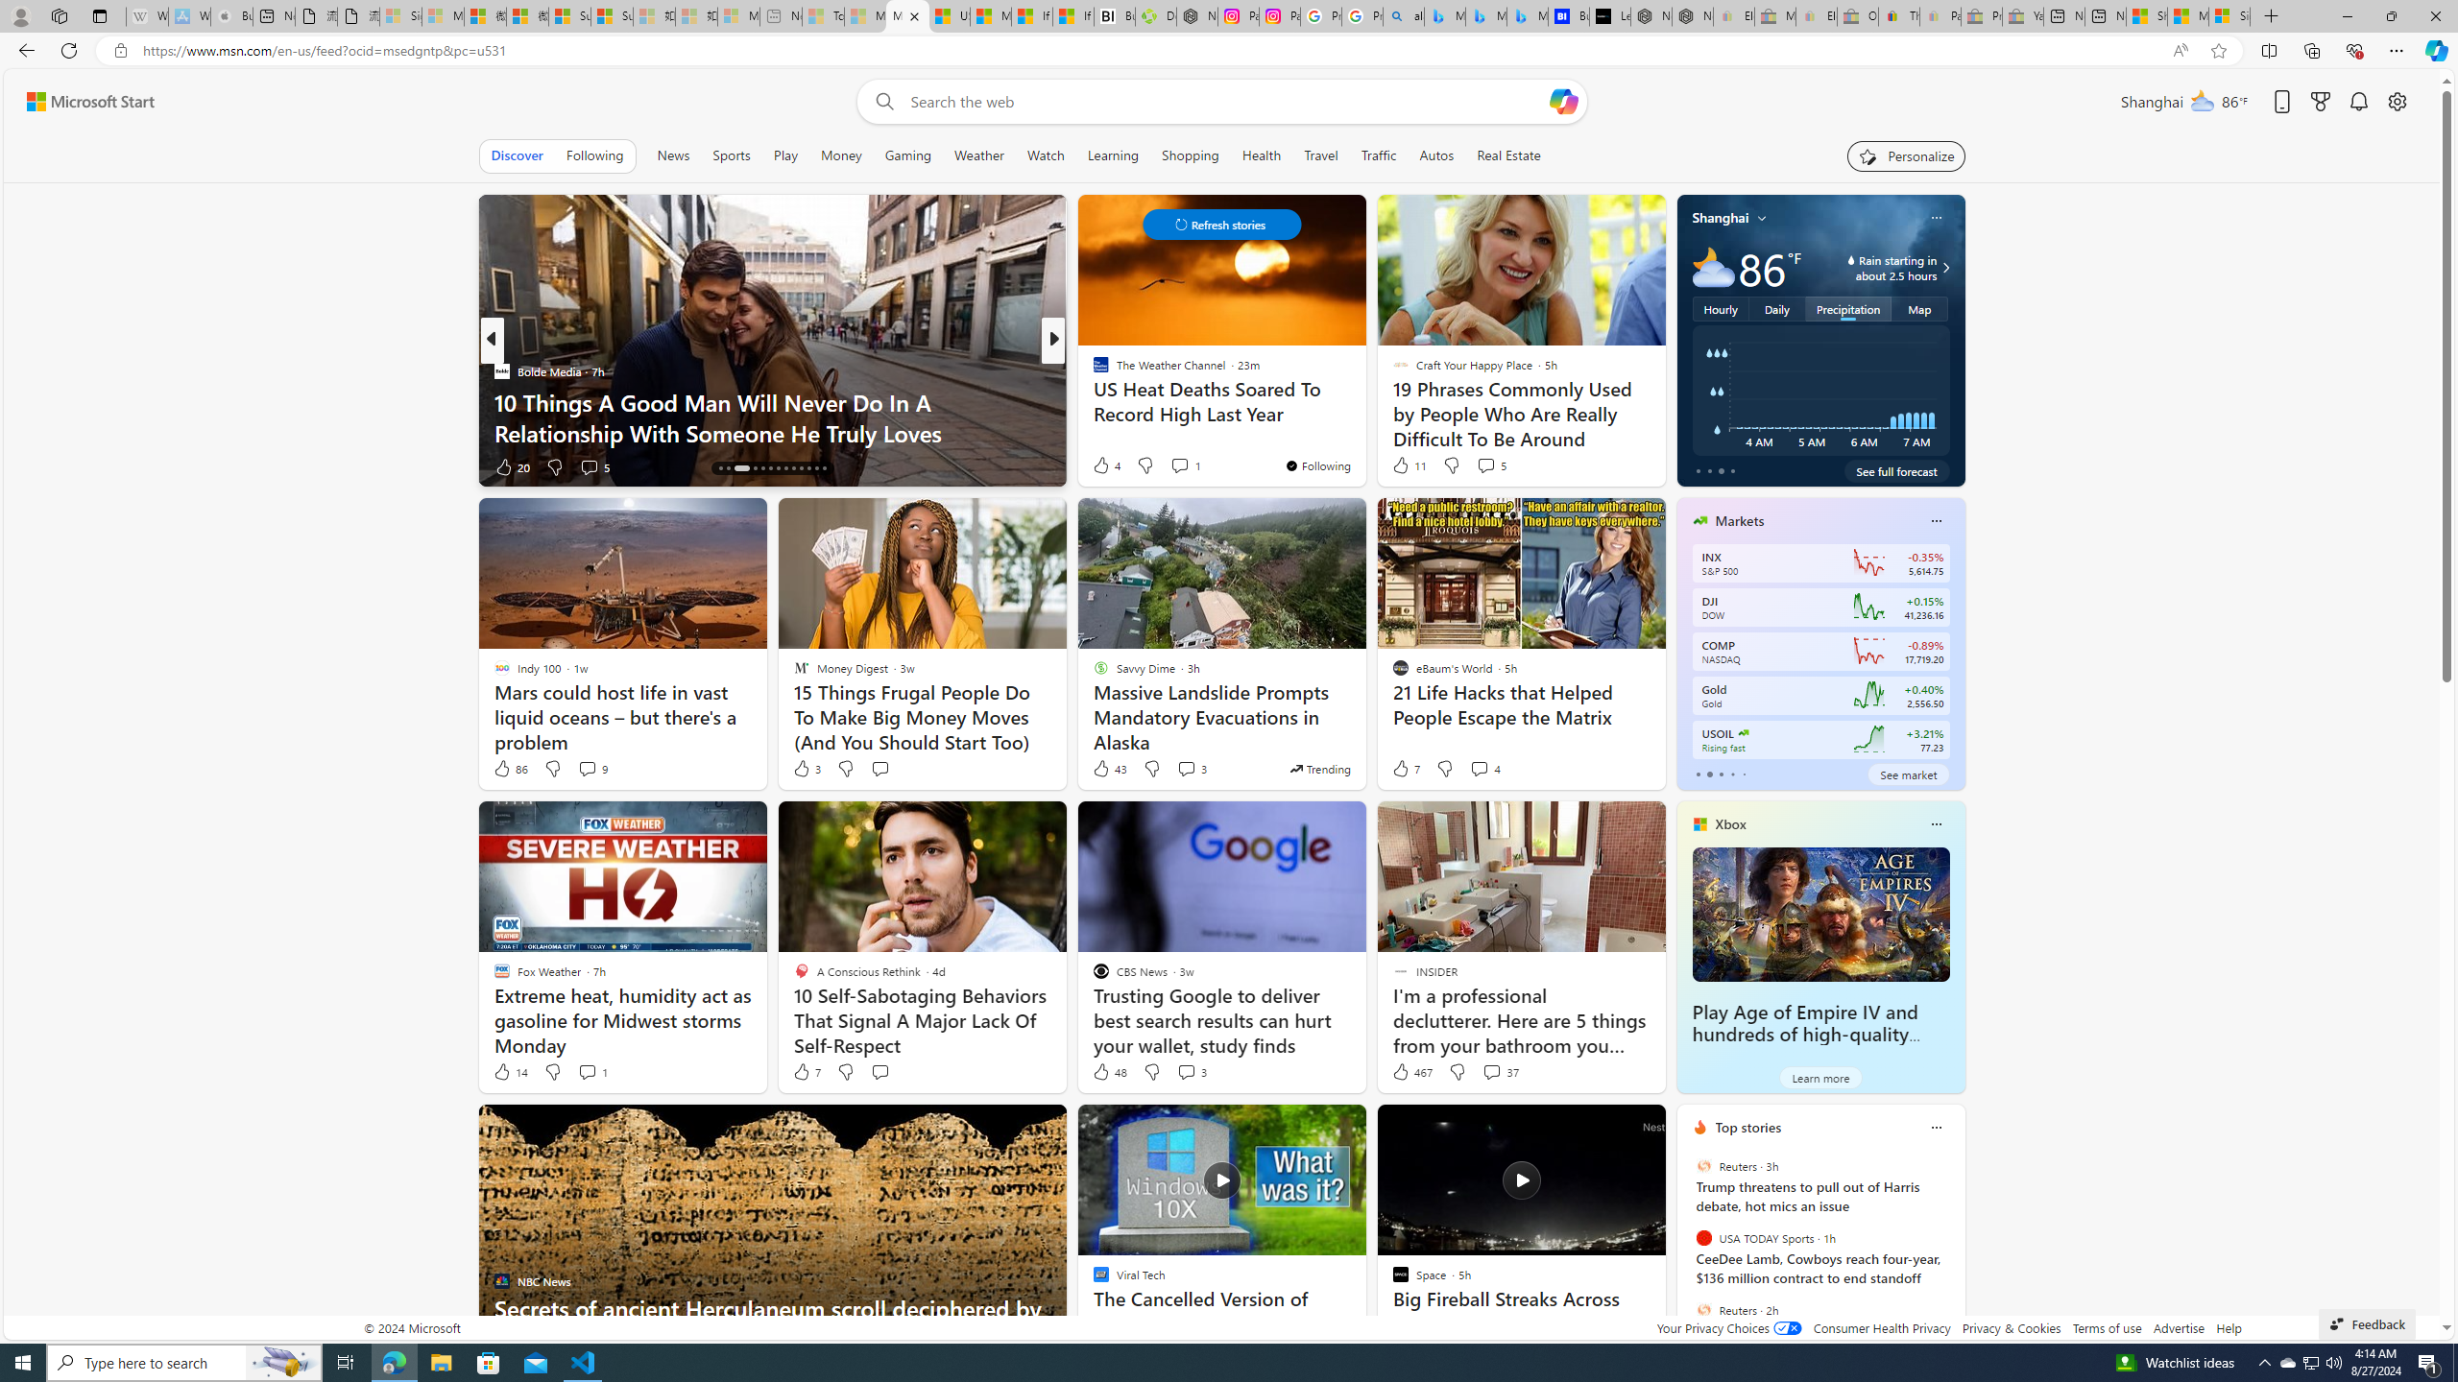 The width and height of the screenshot is (2458, 1382). Describe the element at coordinates (1379, 155) in the screenshot. I see `Traffic` at that location.